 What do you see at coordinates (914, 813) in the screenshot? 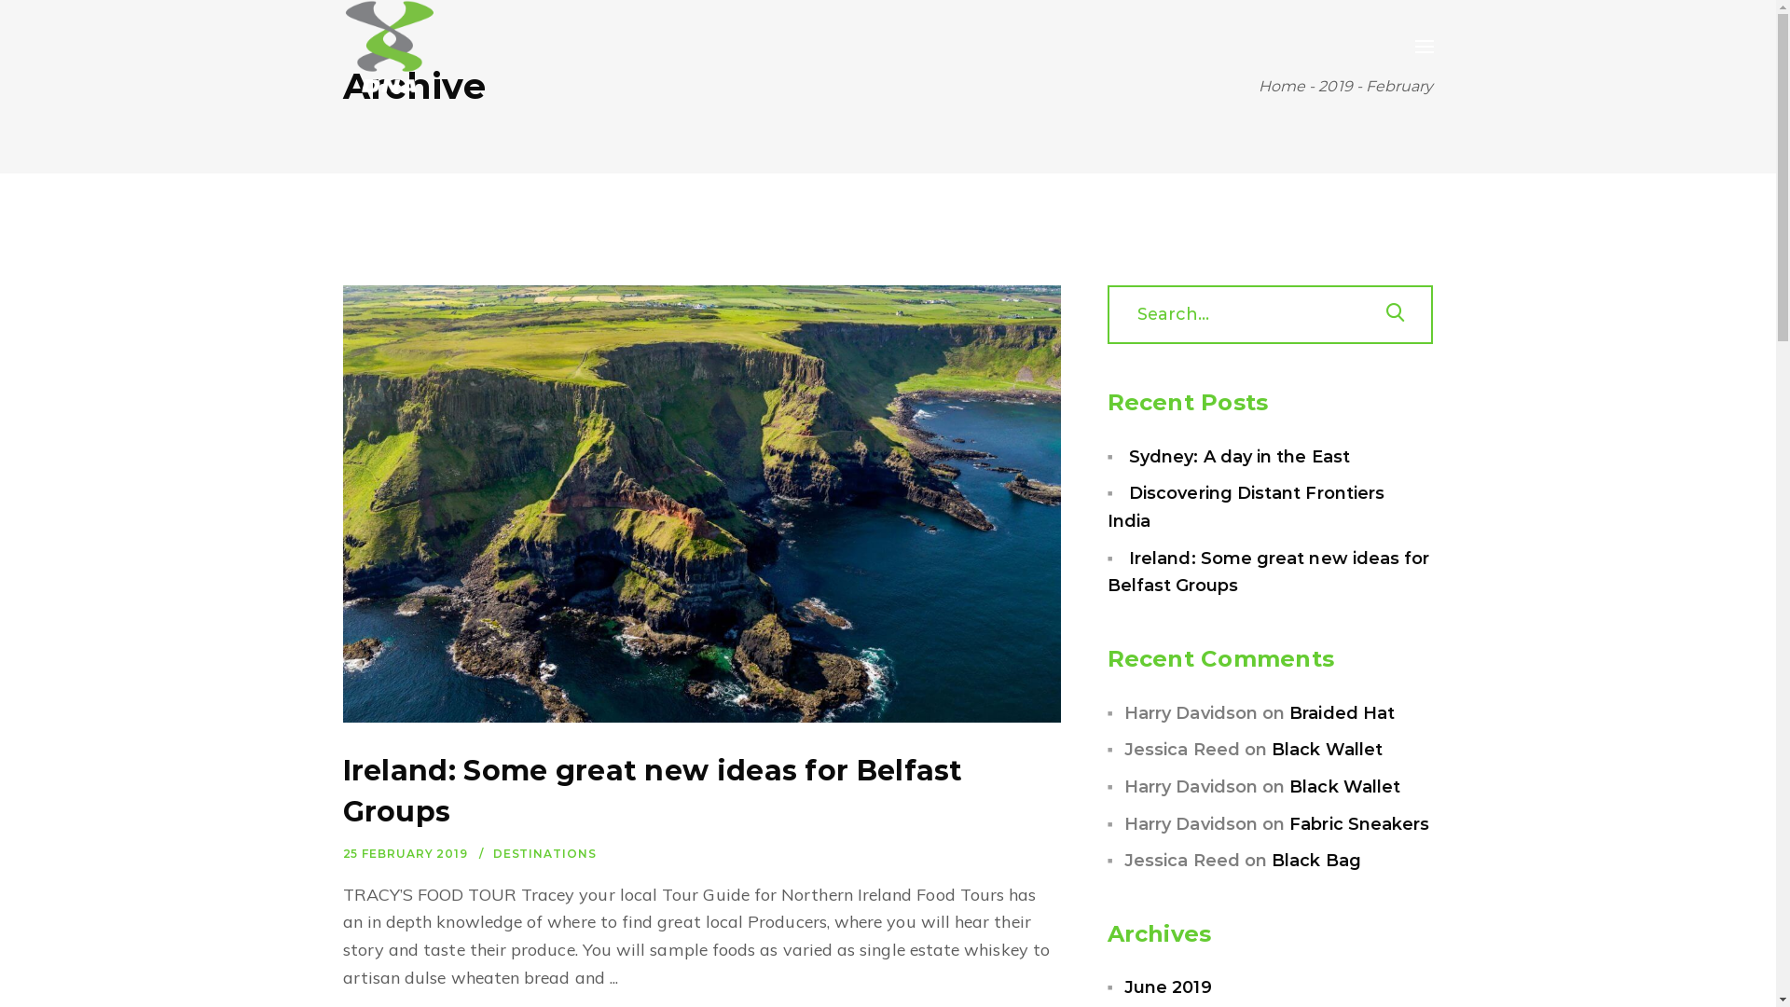
I see `WYNT. Creative` at bounding box center [914, 813].